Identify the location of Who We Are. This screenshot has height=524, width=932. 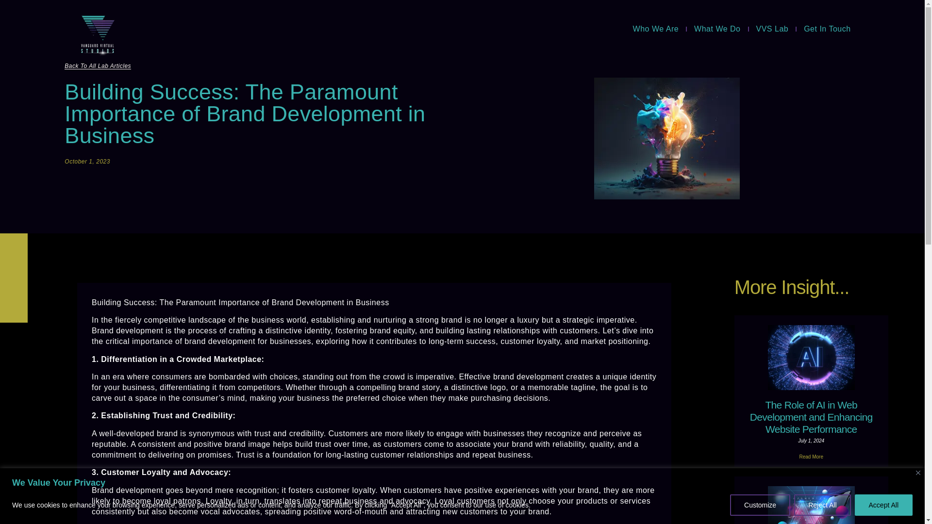
(656, 29).